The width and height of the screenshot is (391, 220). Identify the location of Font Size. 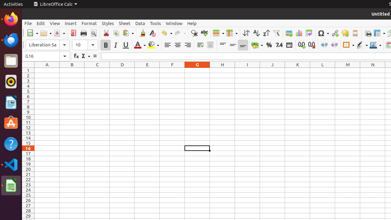
(85, 45).